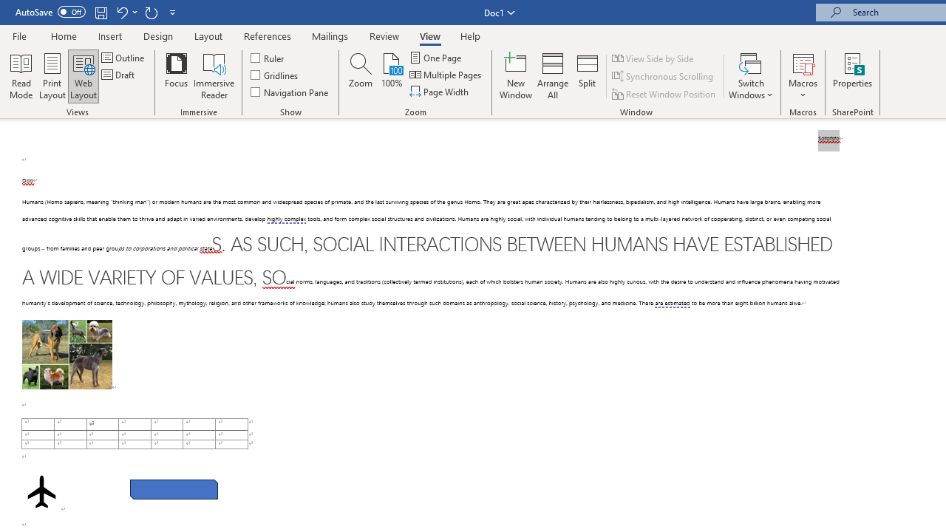  What do you see at coordinates (67, 355) in the screenshot?
I see `Morphological variation in six dogs` at bounding box center [67, 355].